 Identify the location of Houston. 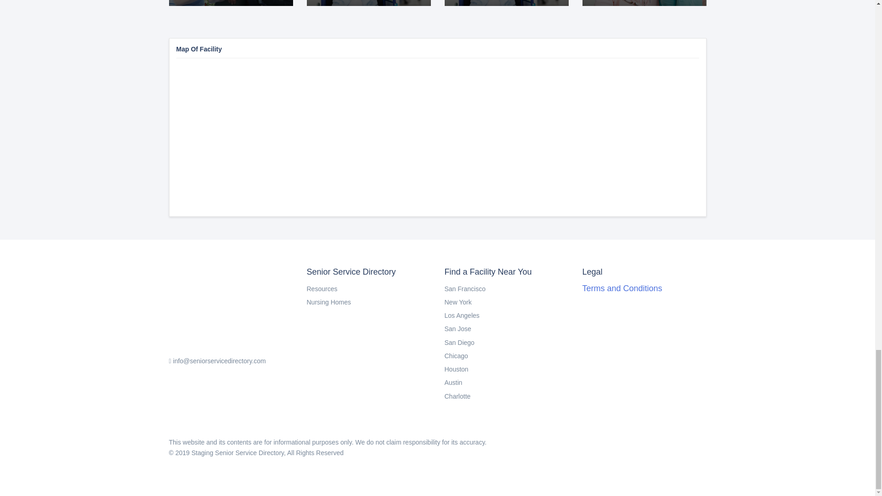
(458, 396).